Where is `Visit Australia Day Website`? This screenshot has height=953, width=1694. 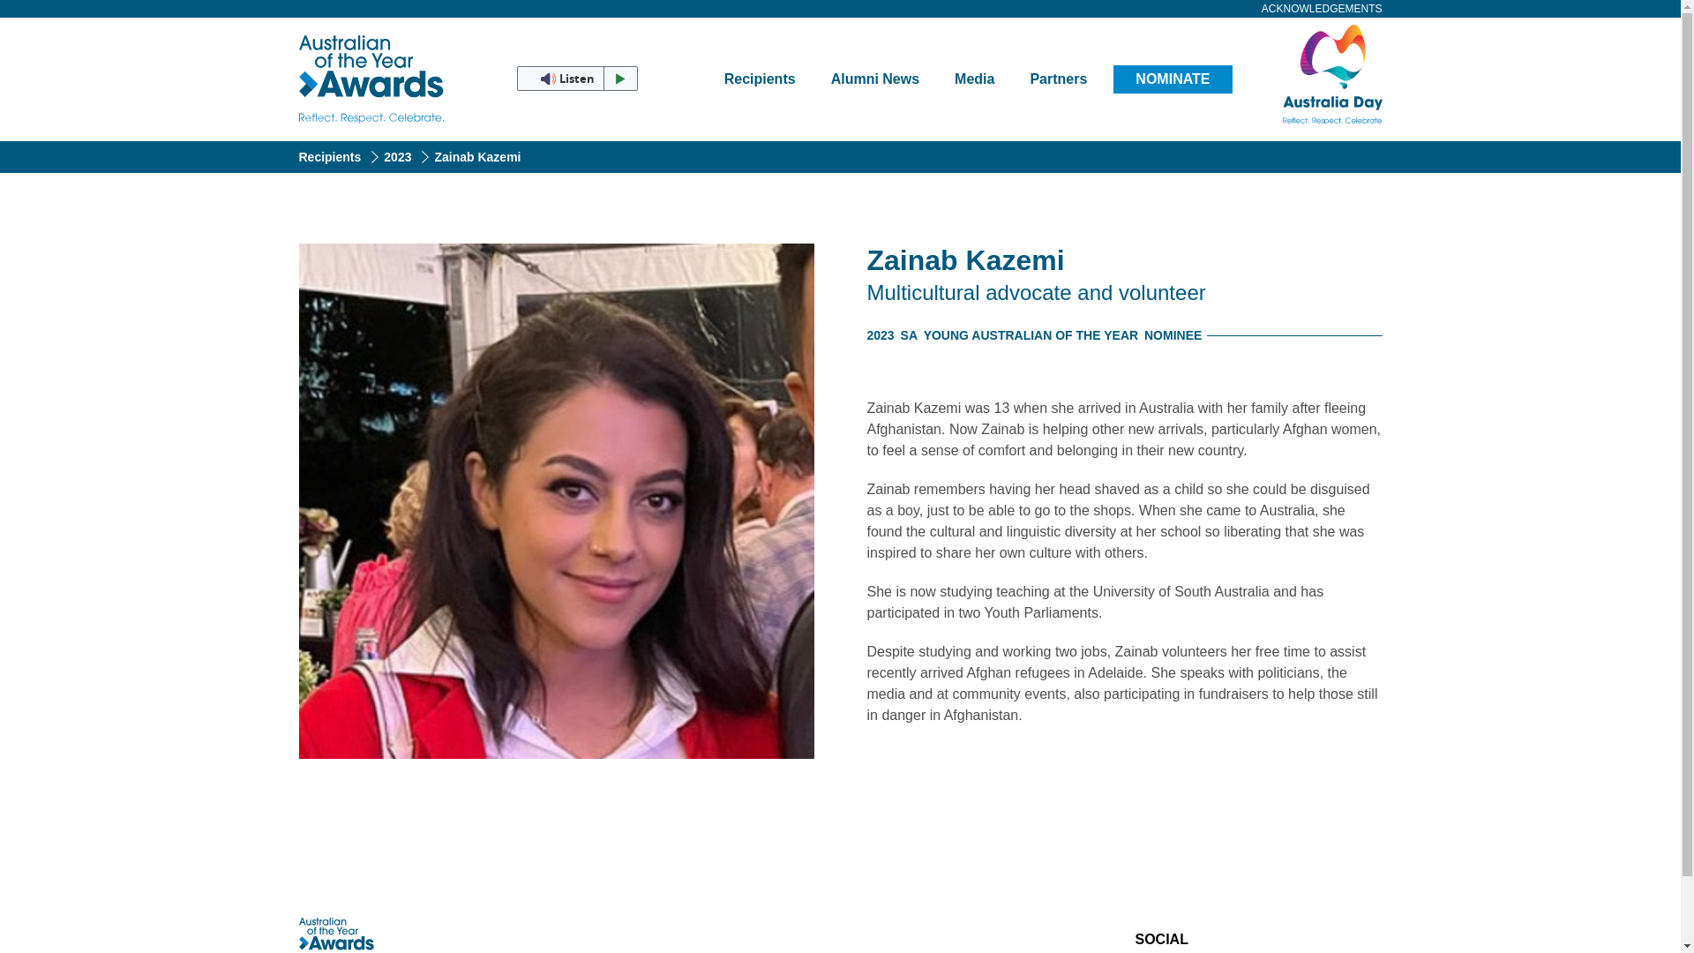 Visit Australia Day Website is located at coordinates (1306, 74).